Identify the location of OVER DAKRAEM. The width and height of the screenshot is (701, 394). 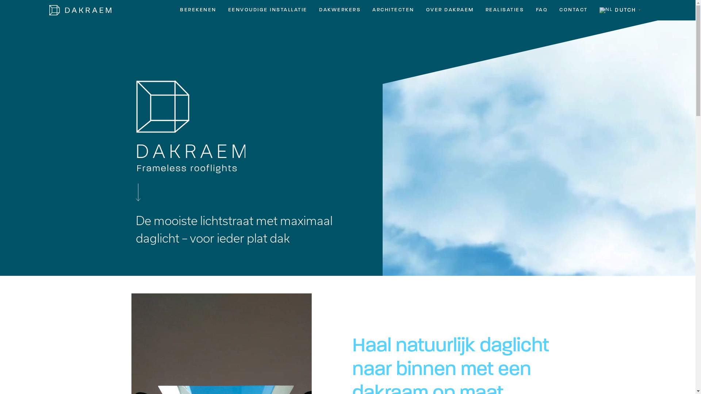
(450, 10).